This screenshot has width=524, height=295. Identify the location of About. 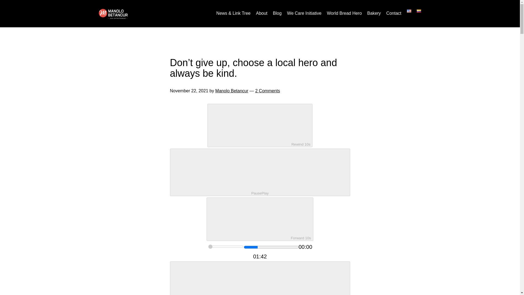
(261, 13).